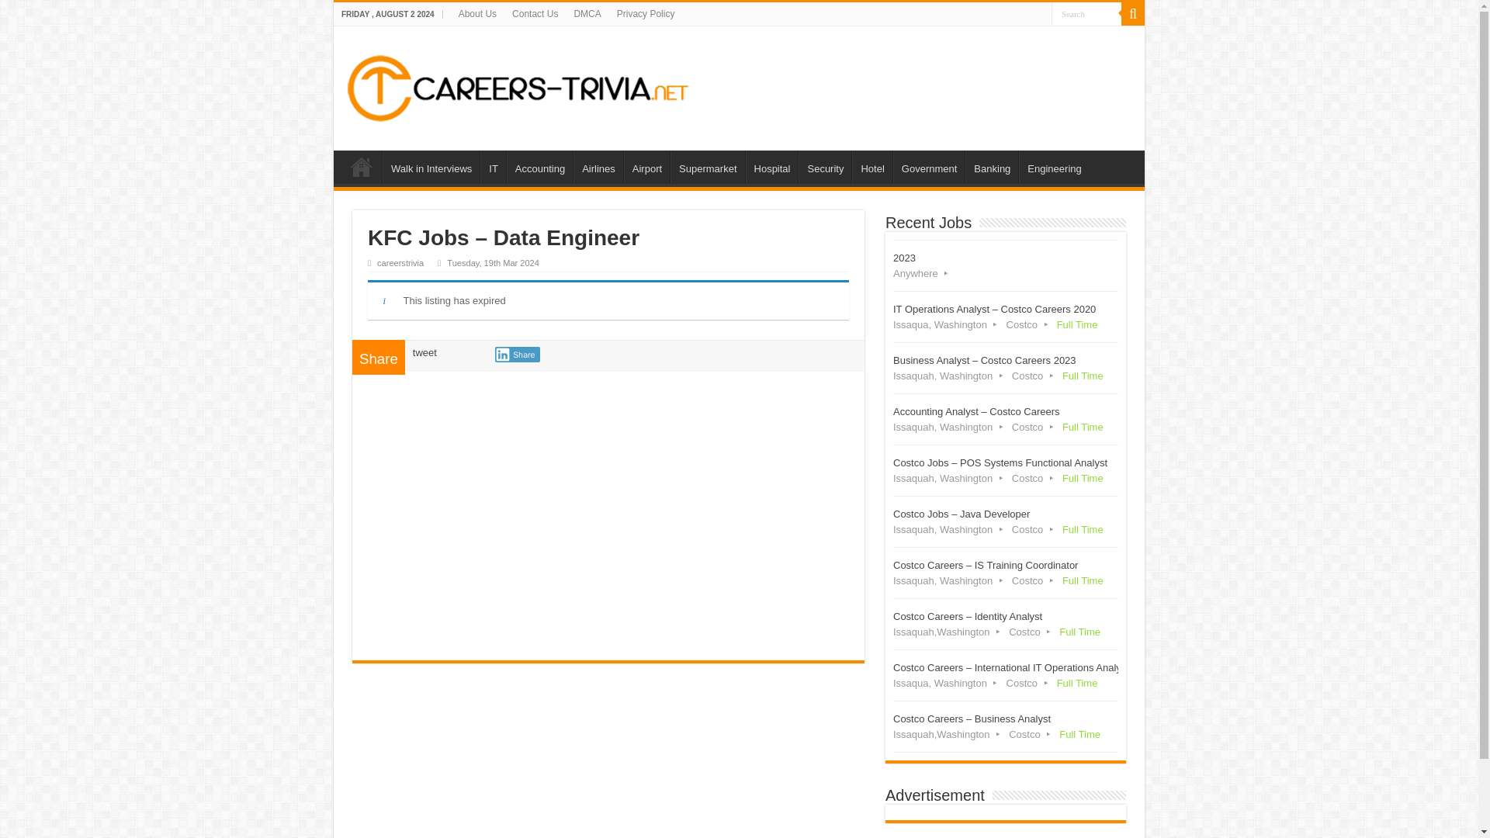 This screenshot has width=1490, height=838. Describe the element at coordinates (424, 352) in the screenshot. I see `tweet` at that location.